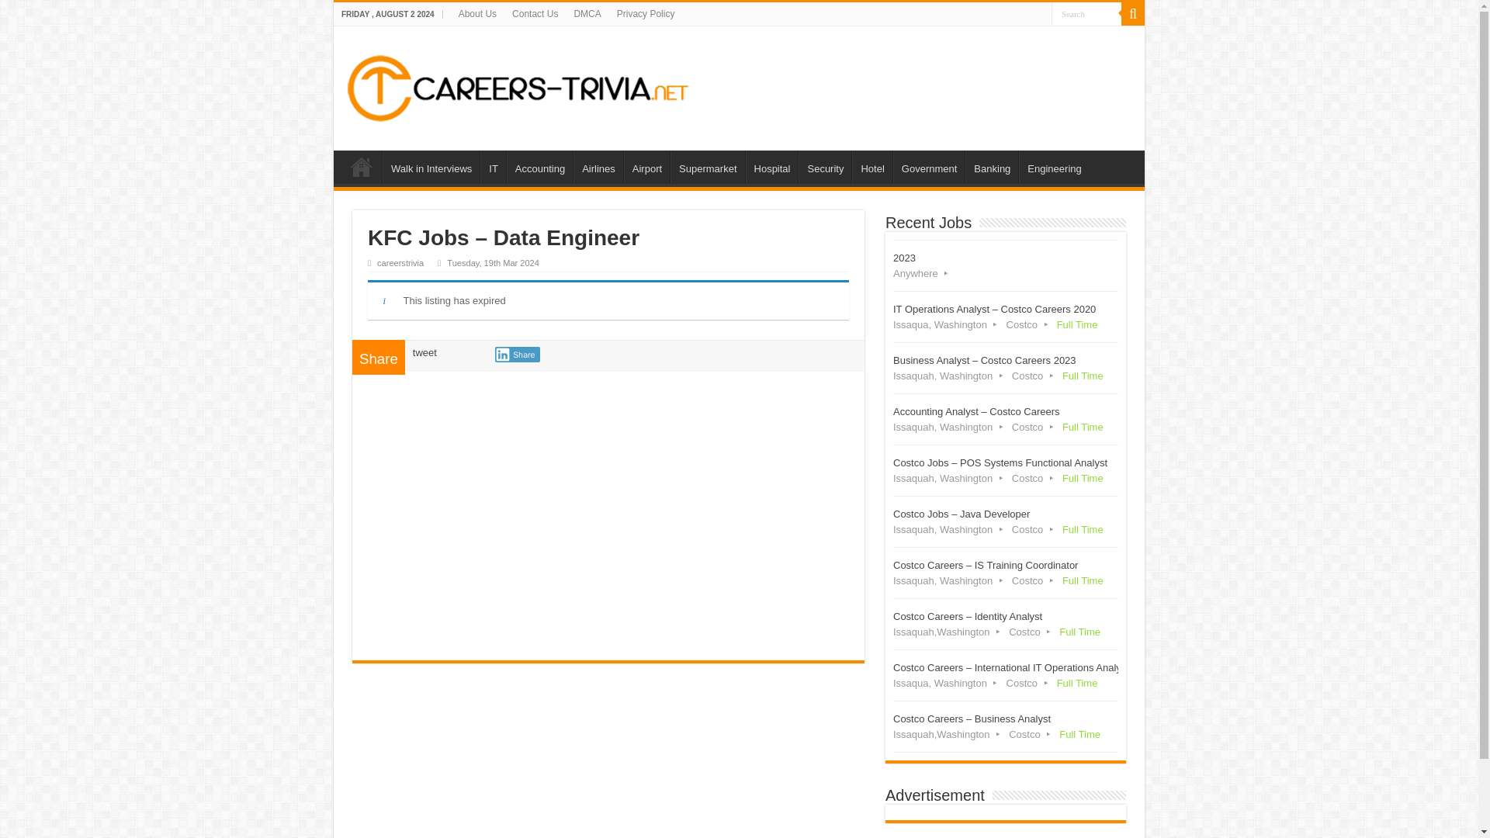 This screenshot has width=1490, height=838. Describe the element at coordinates (424, 352) in the screenshot. I see `tweet` at that location.